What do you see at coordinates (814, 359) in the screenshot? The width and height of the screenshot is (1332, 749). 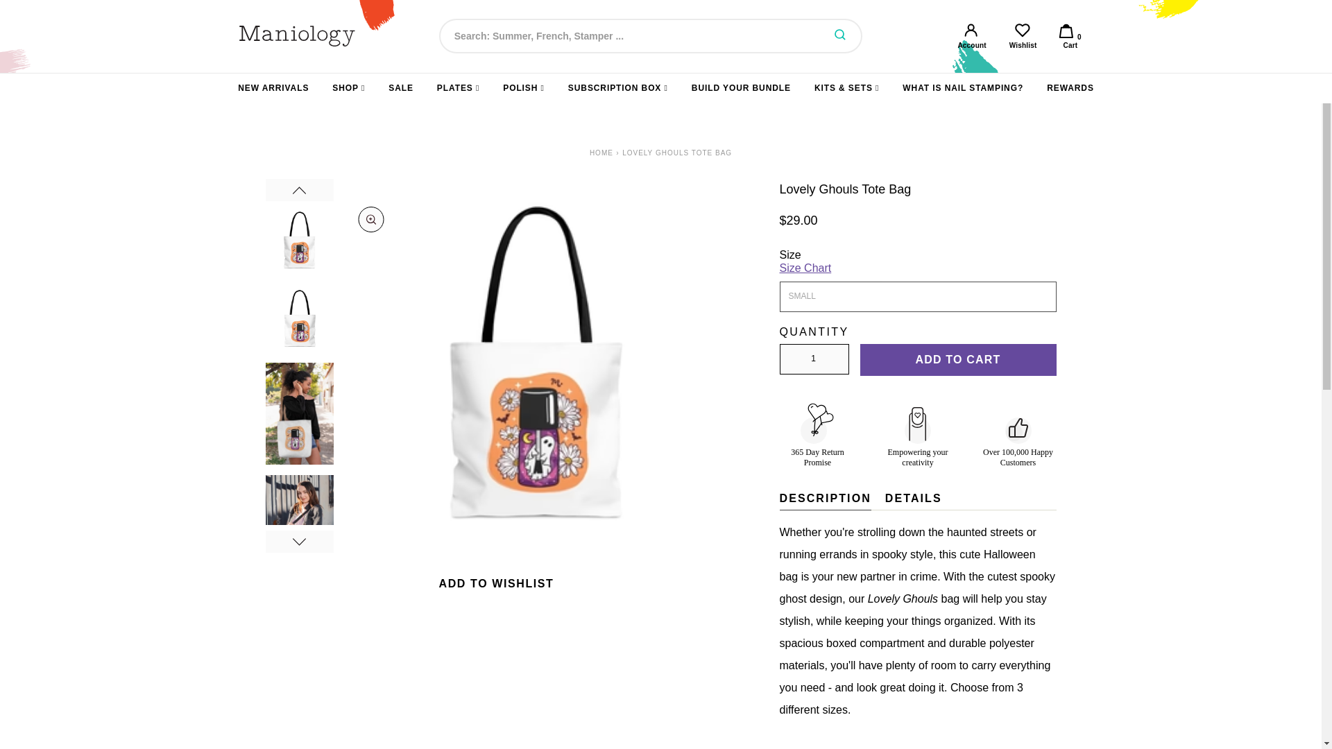 I see `SHOP` at bounding box center [814, 359].